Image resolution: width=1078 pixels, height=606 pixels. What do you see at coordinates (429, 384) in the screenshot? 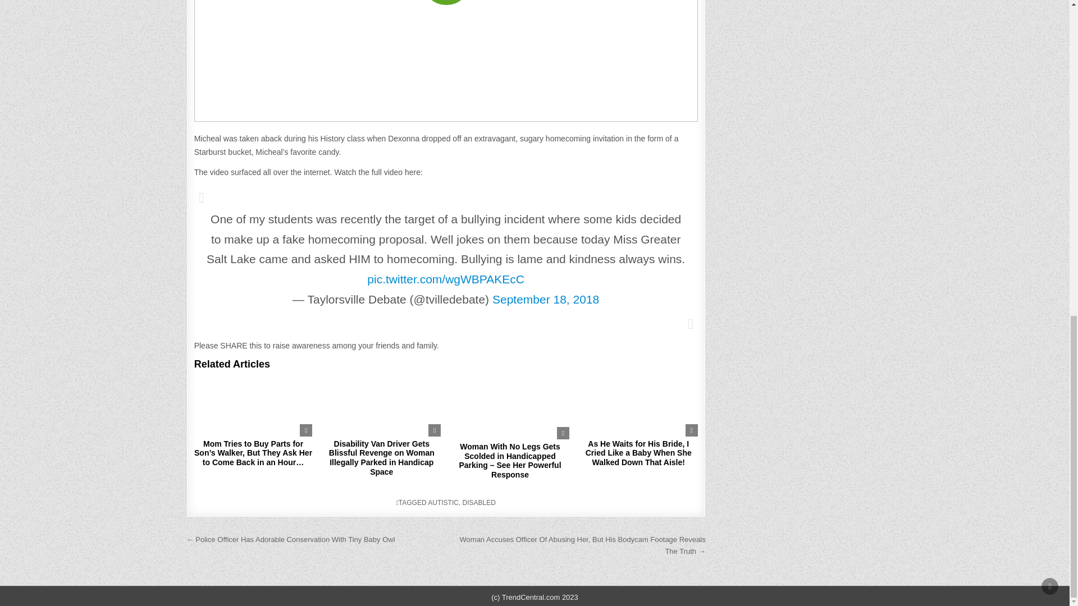
I see `603 Views` at bounding box center [429, 384].